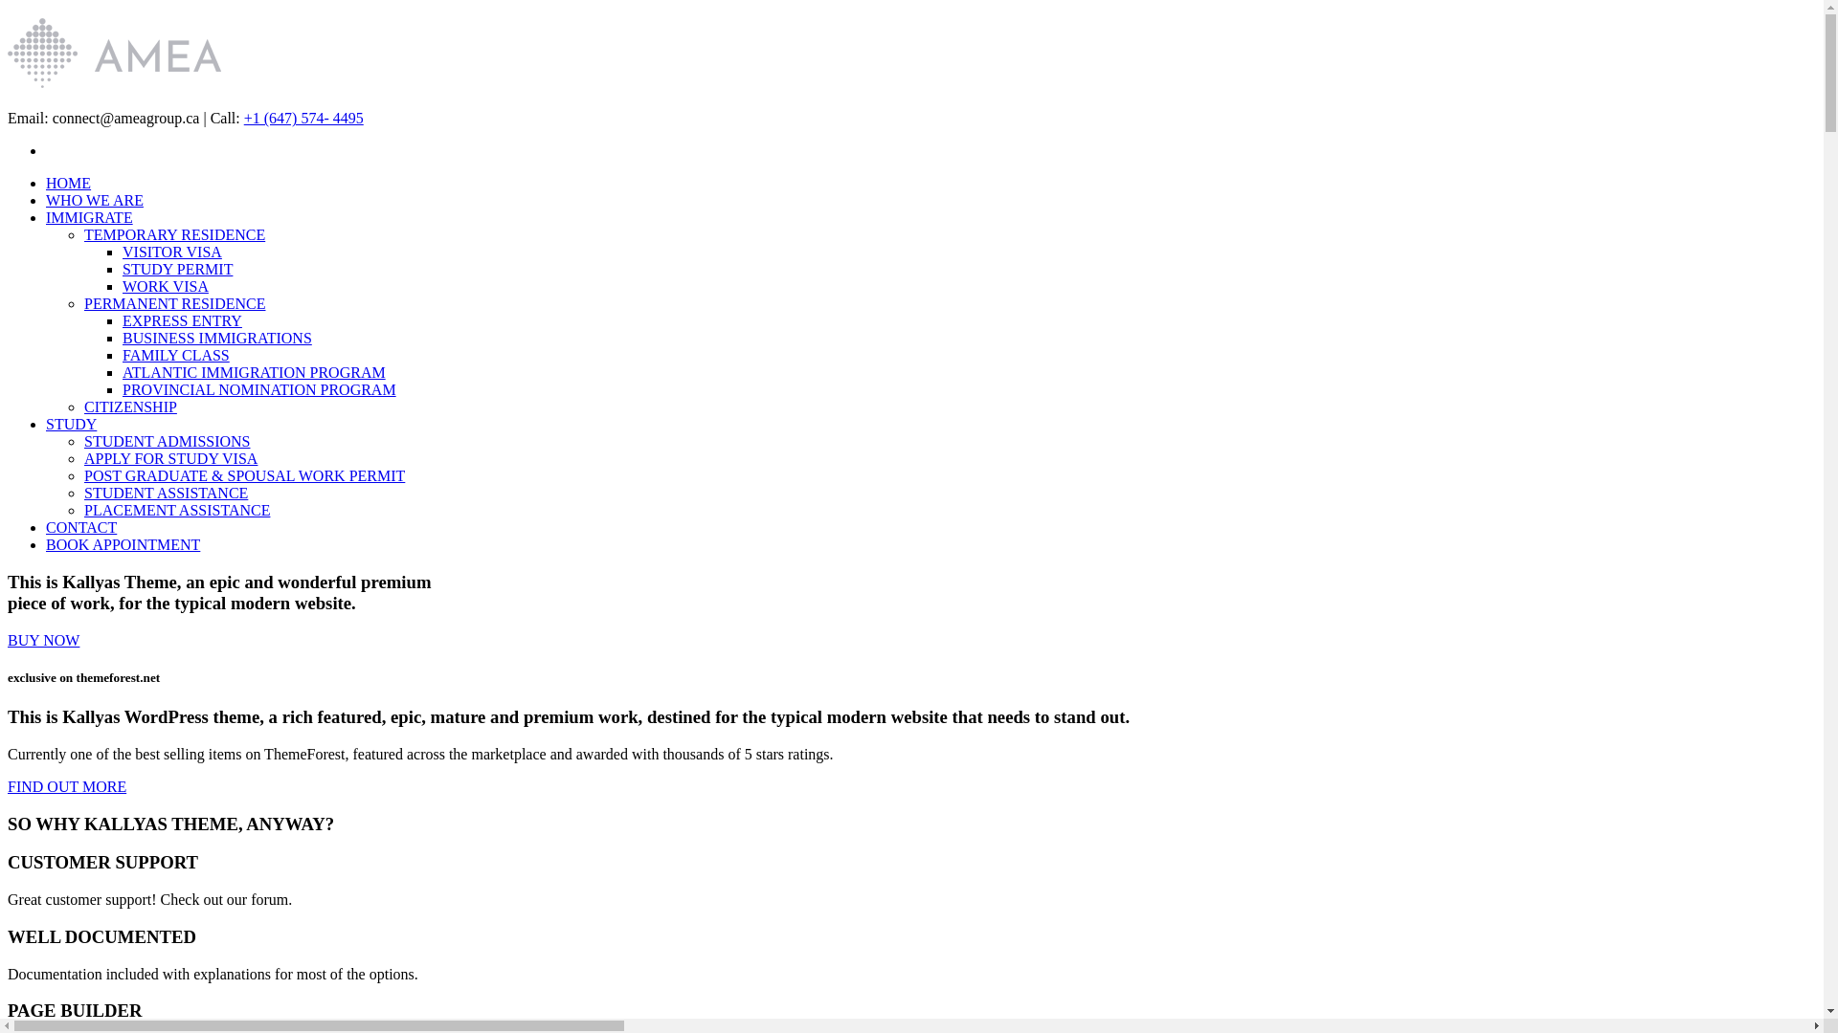 The height and width of the screenshot is (1033, 1838). I want to click on EXPRESS ENTRY, so click(182, 321).